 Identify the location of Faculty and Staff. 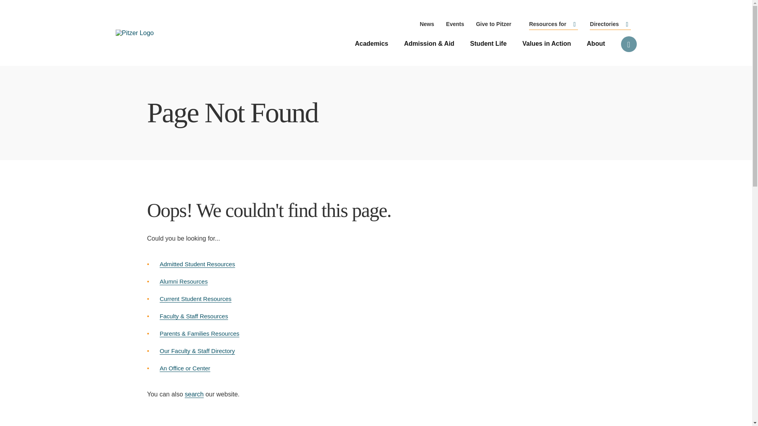
(193, 316).